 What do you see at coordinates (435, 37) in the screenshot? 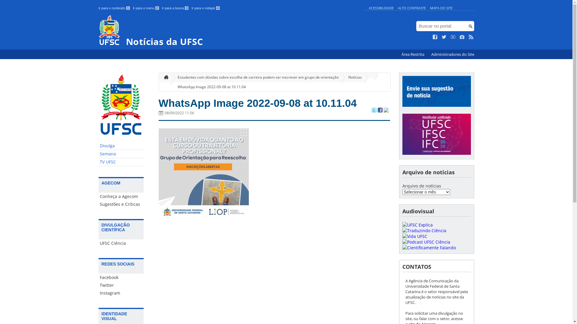
I see `Curta no Facebook` at bounding box center [435, 37].